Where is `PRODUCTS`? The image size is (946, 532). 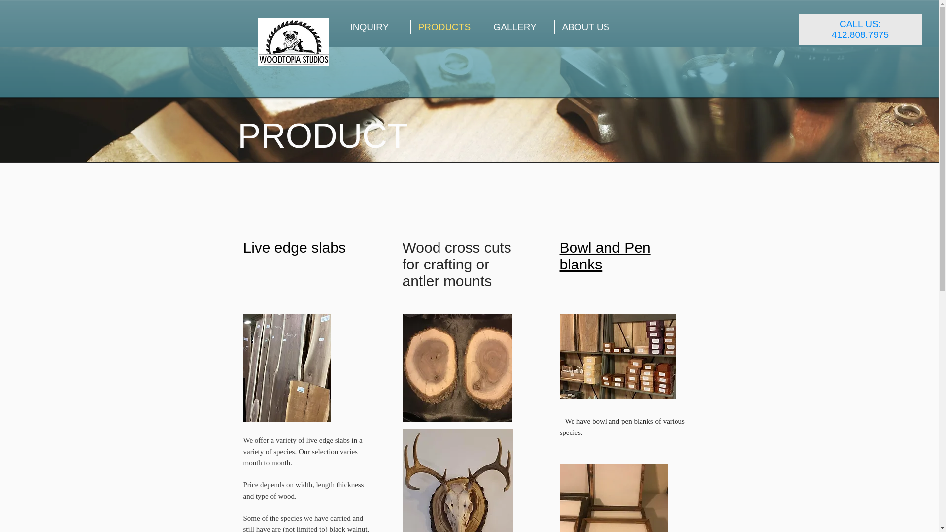 PRODUCTS is located at coordinates (448, 27).